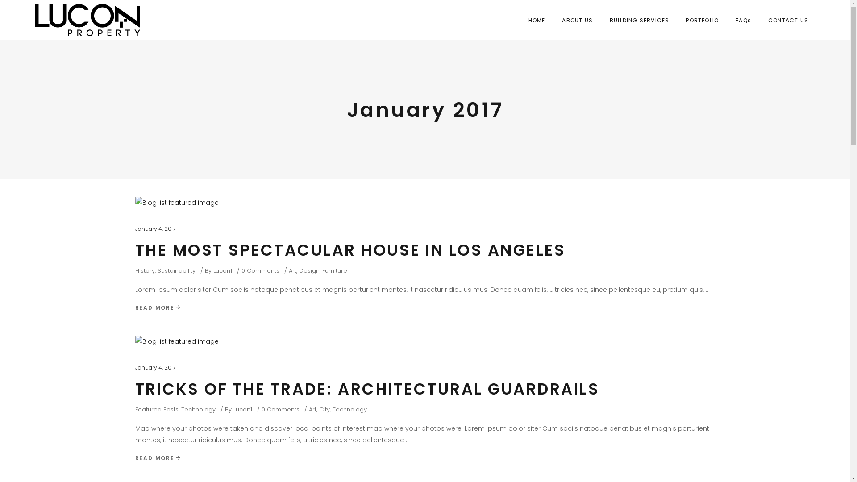  What do you see at coordinates (312, 410) in the screenshot?
I see `Art` at bounding box center [312, 410].